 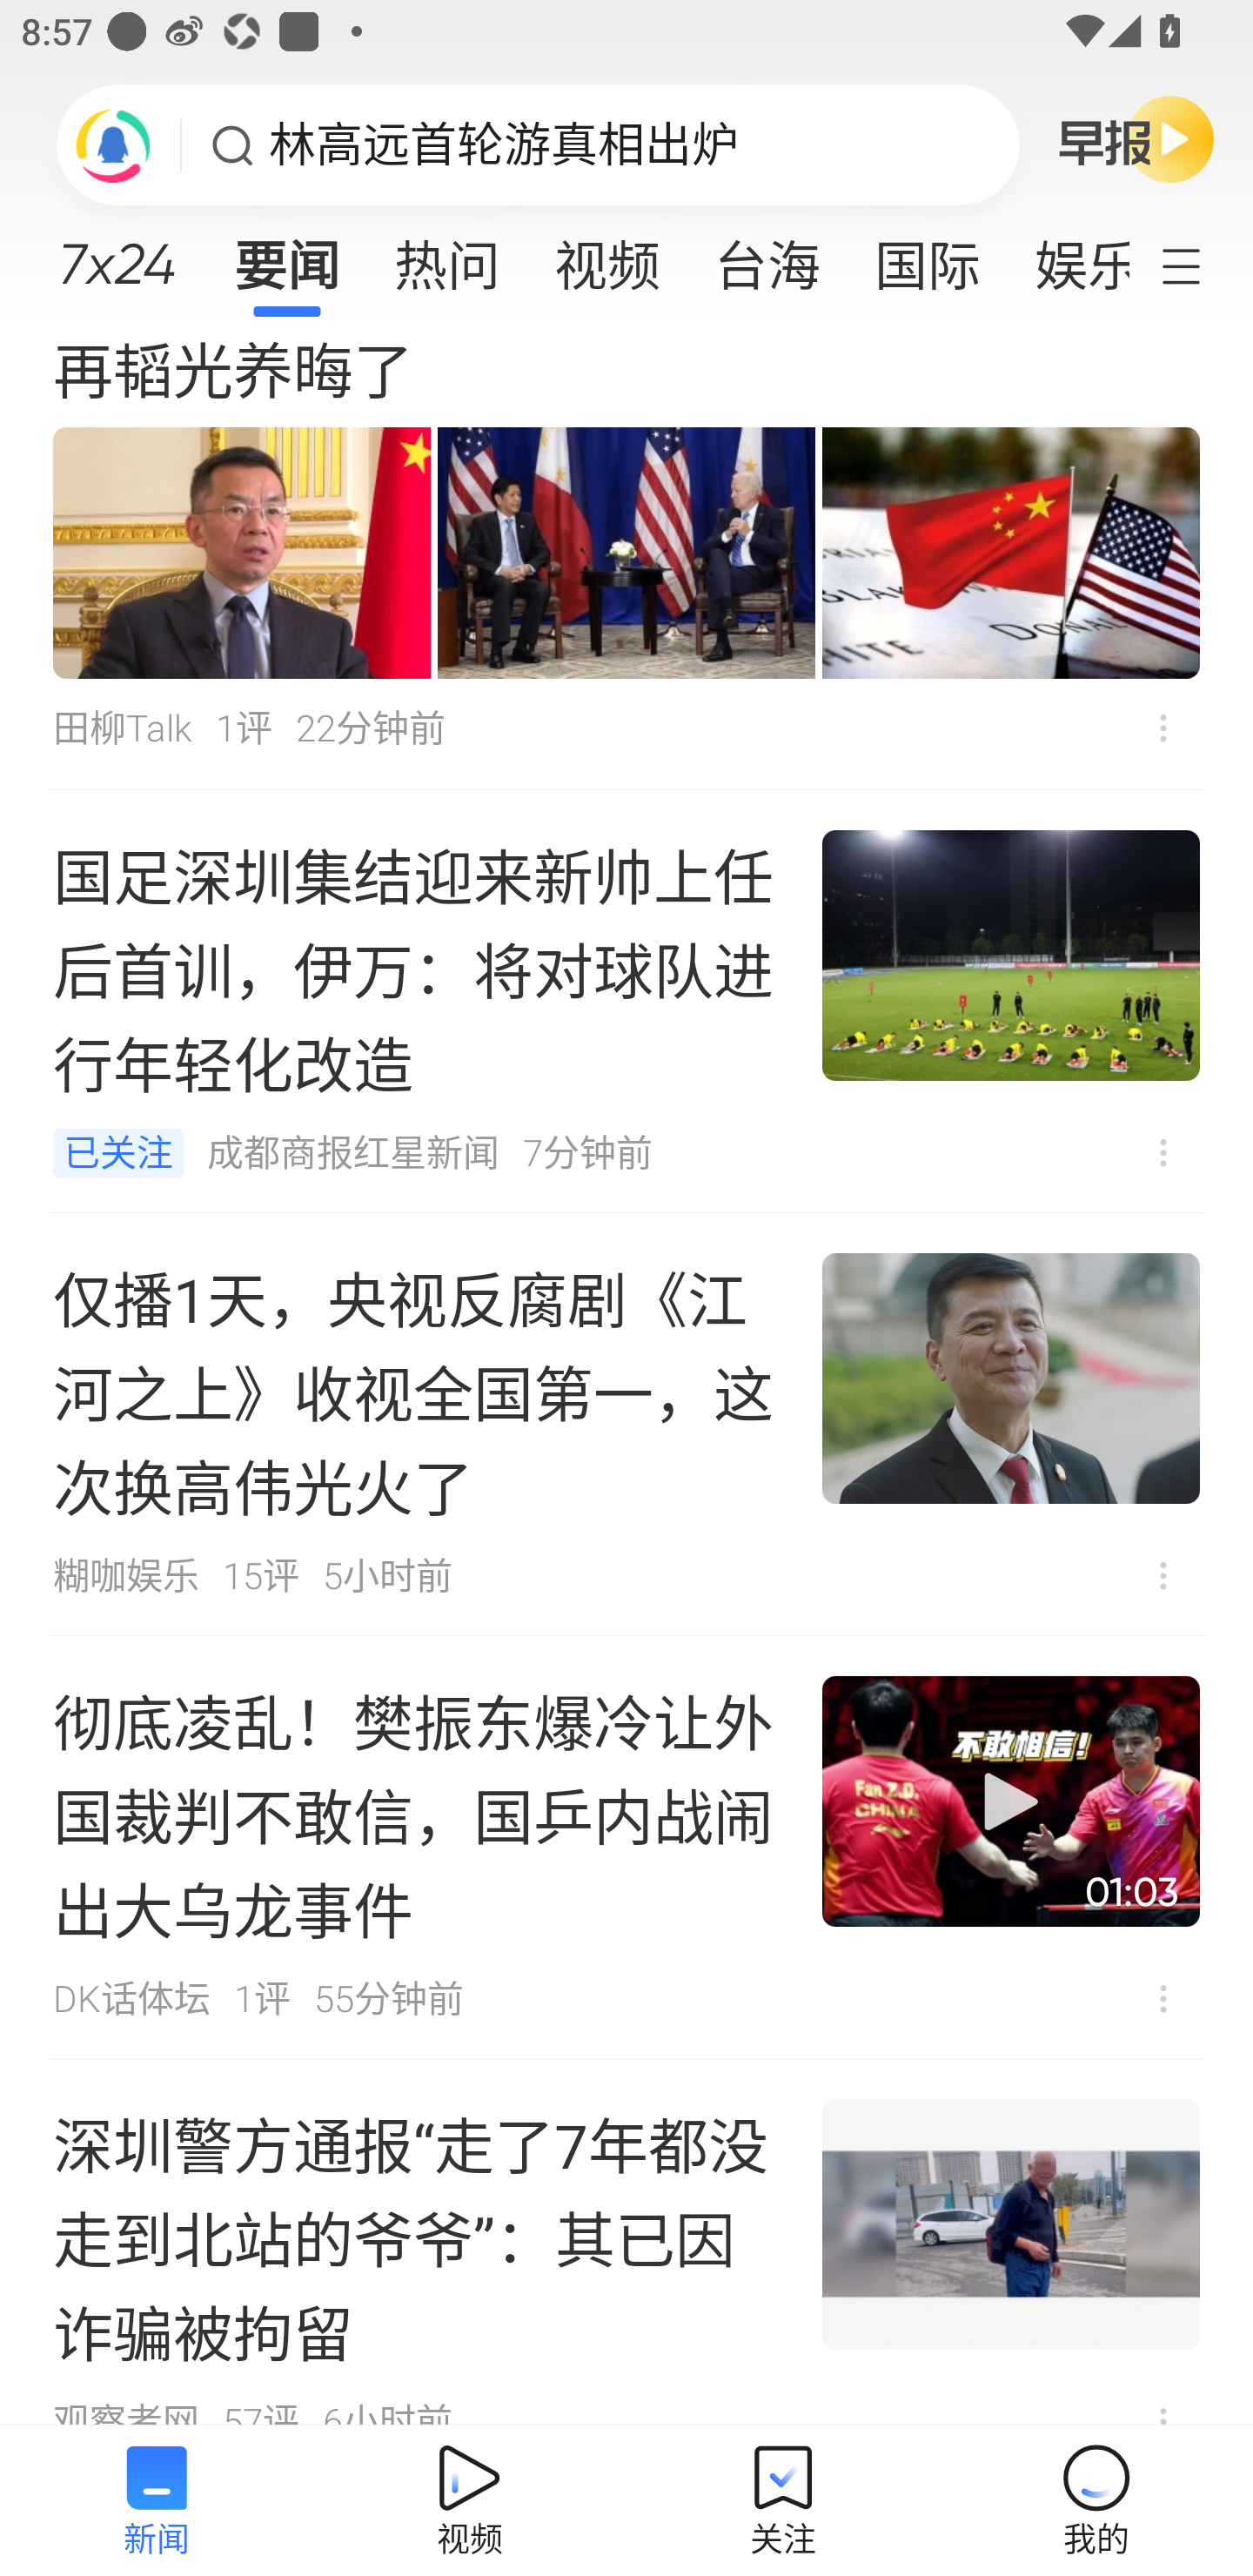 What do you see at coordinates (1163, 729) in the screenshot?
I see ` 不感兴趣` at bounding box center [1163, 729].